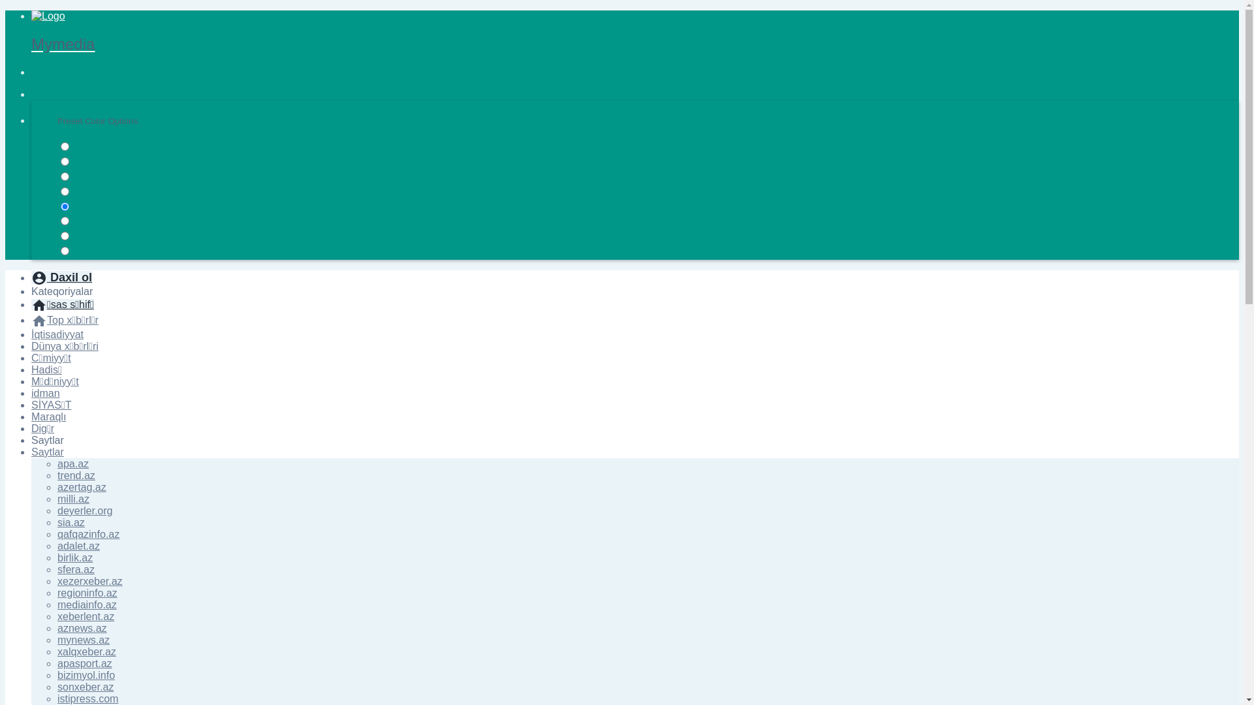 This screenshot has width=1254, height=705. What do you see at coordinates (82, 628) in the screenshot?
I see `aznews.az` at bounding box center [82, 628].